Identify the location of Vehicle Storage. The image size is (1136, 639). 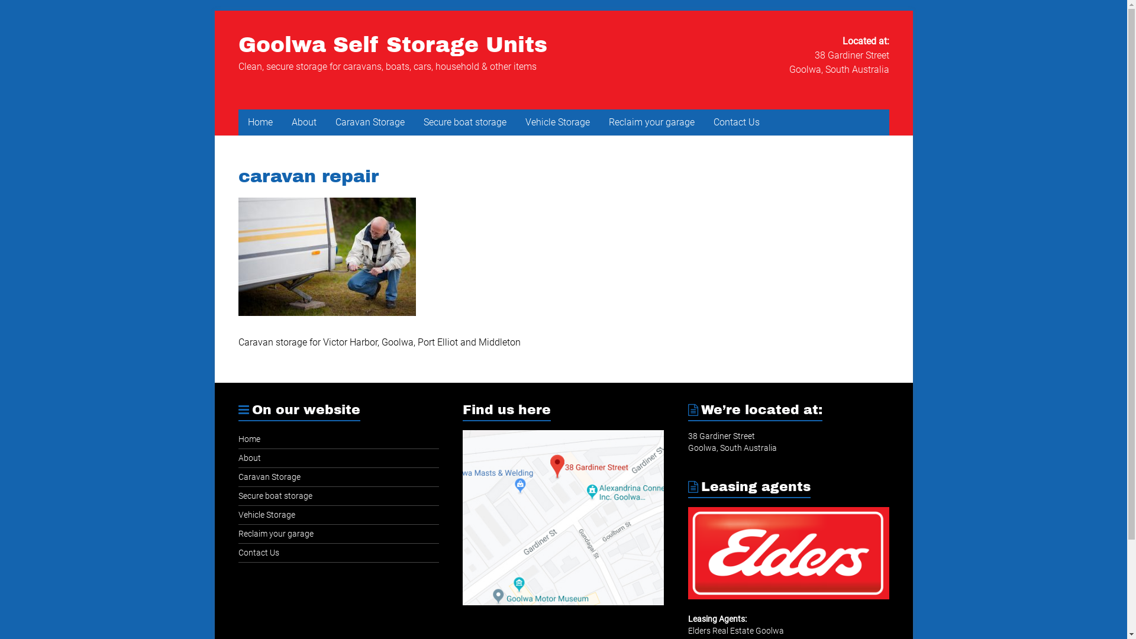
(266, 515).